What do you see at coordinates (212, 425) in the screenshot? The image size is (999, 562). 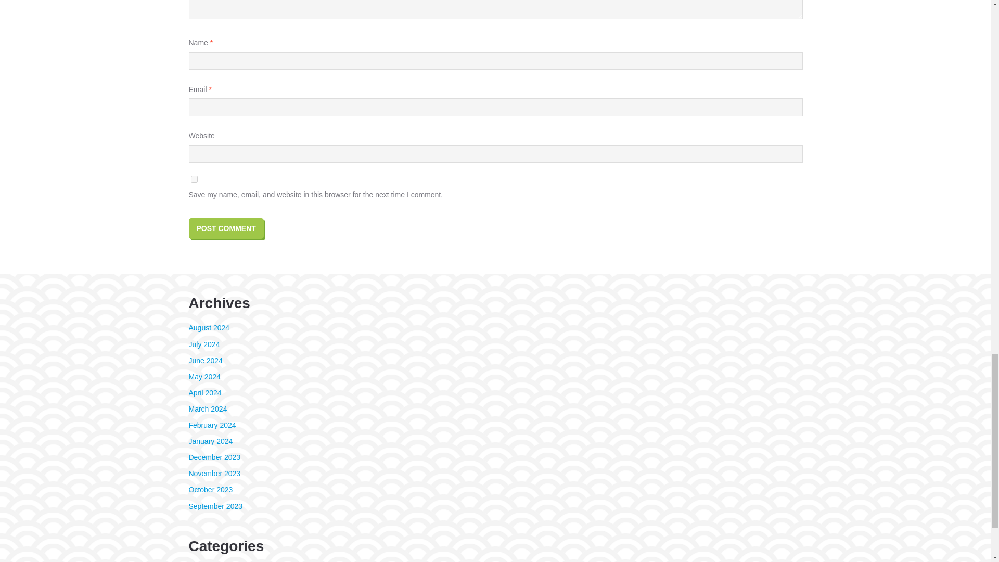 I see `February 2024` at bounding box center [212, 425].